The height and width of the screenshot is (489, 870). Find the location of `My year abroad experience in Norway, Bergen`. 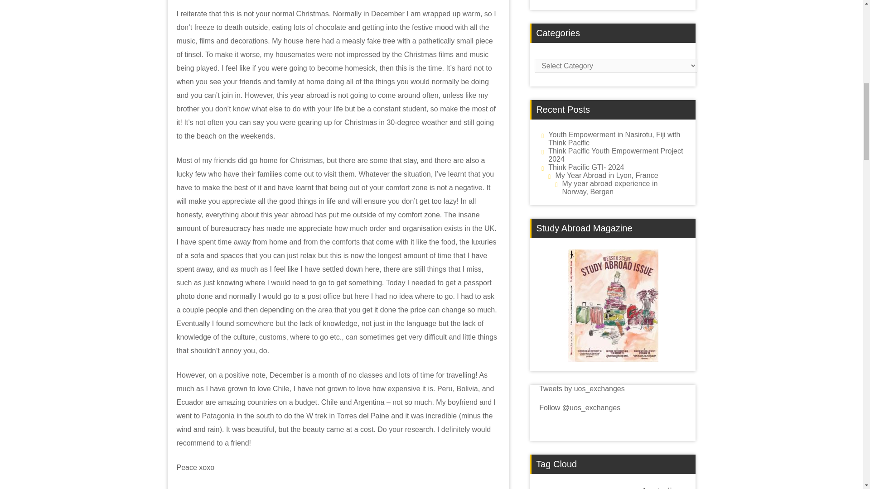

My year abroad experience in Norway, Bergen is located at coordinates (610, 187).